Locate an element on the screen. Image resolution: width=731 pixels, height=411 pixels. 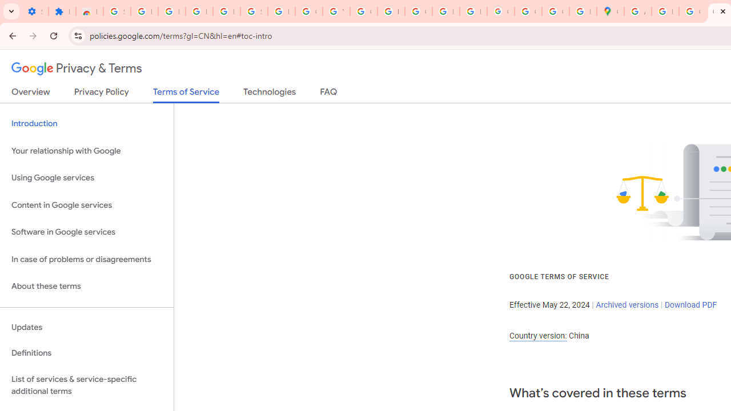
Settings - On startup is located at coordinates (34, 11).